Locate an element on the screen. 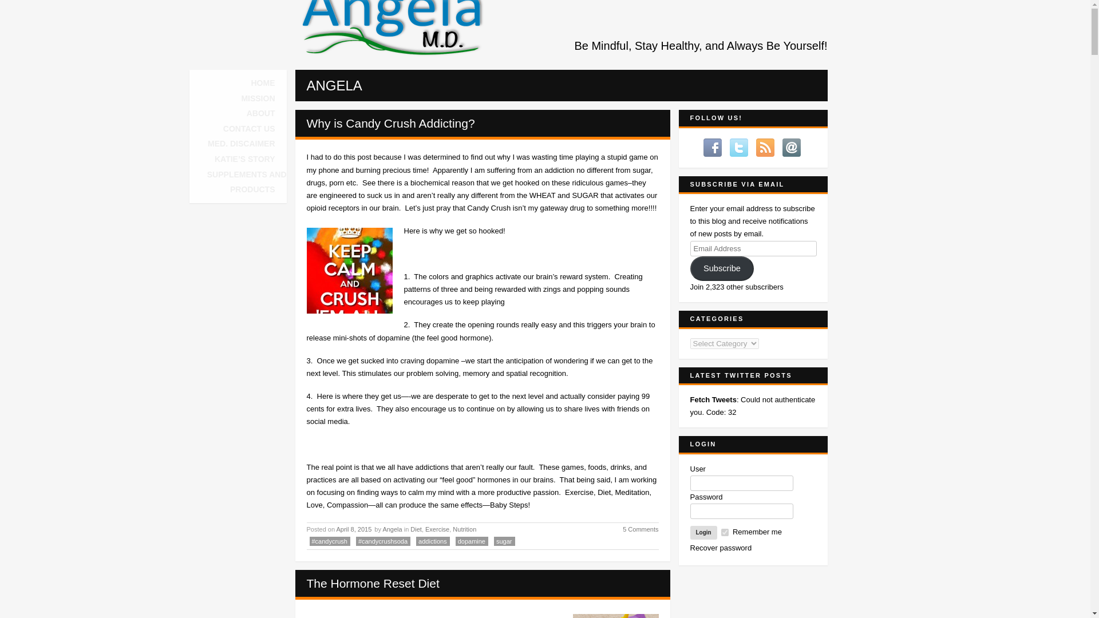 The width and height of the screenshot is (1099, 618). Exercise is located at coordinates (437, 529).